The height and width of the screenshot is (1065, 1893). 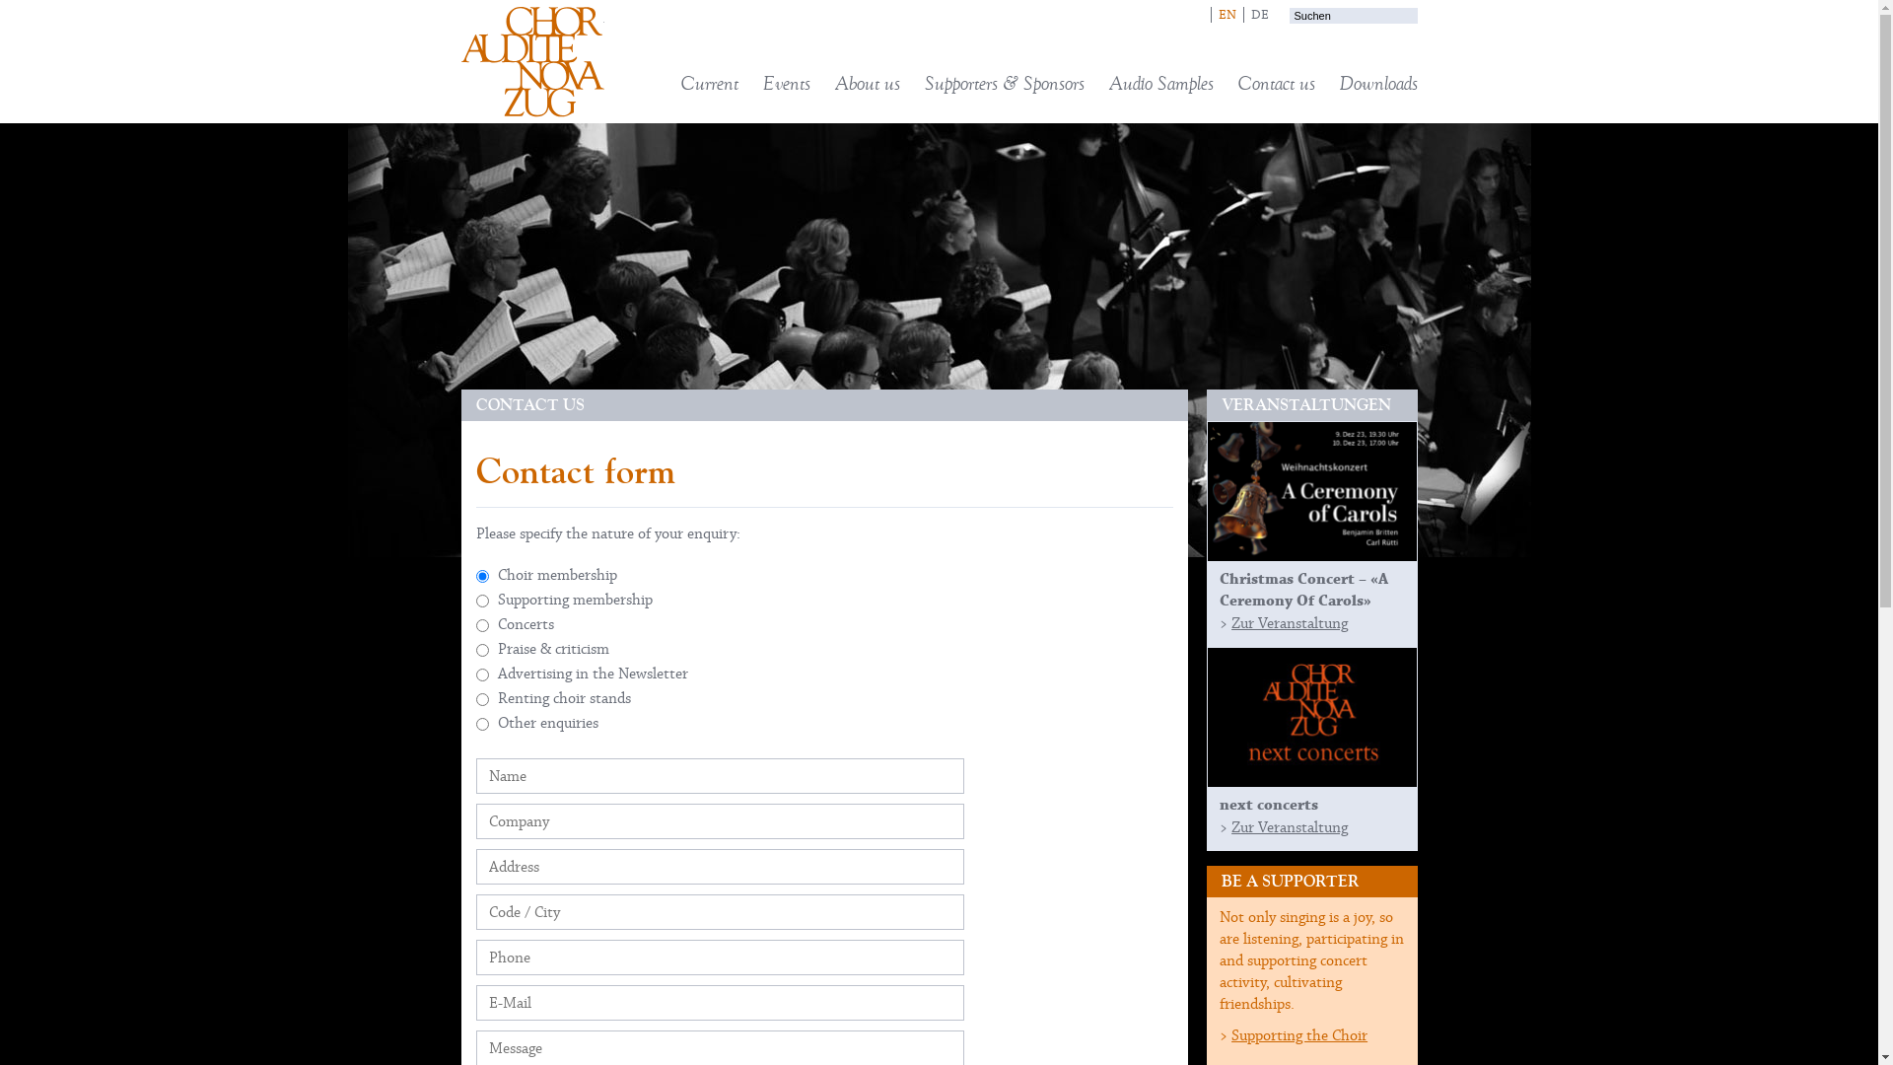 I want to click on About us, so click(x=867, y=83).